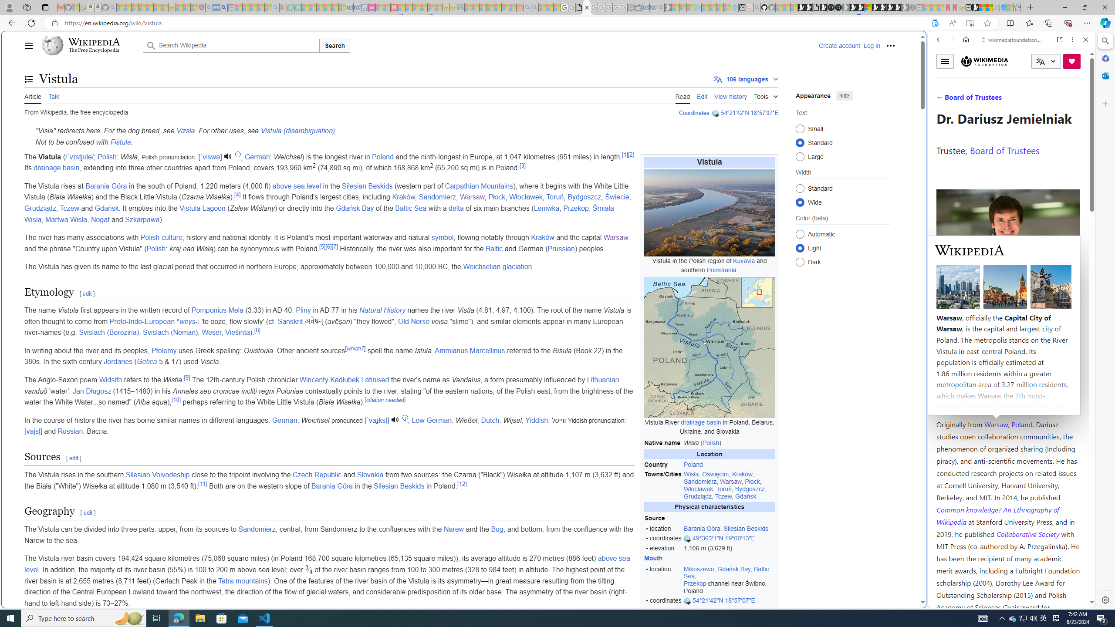 The height and width of the screenshot is (627, 1115). Describe the element at coordinates (285, 420) in the screenshot. I see `German` at that location.